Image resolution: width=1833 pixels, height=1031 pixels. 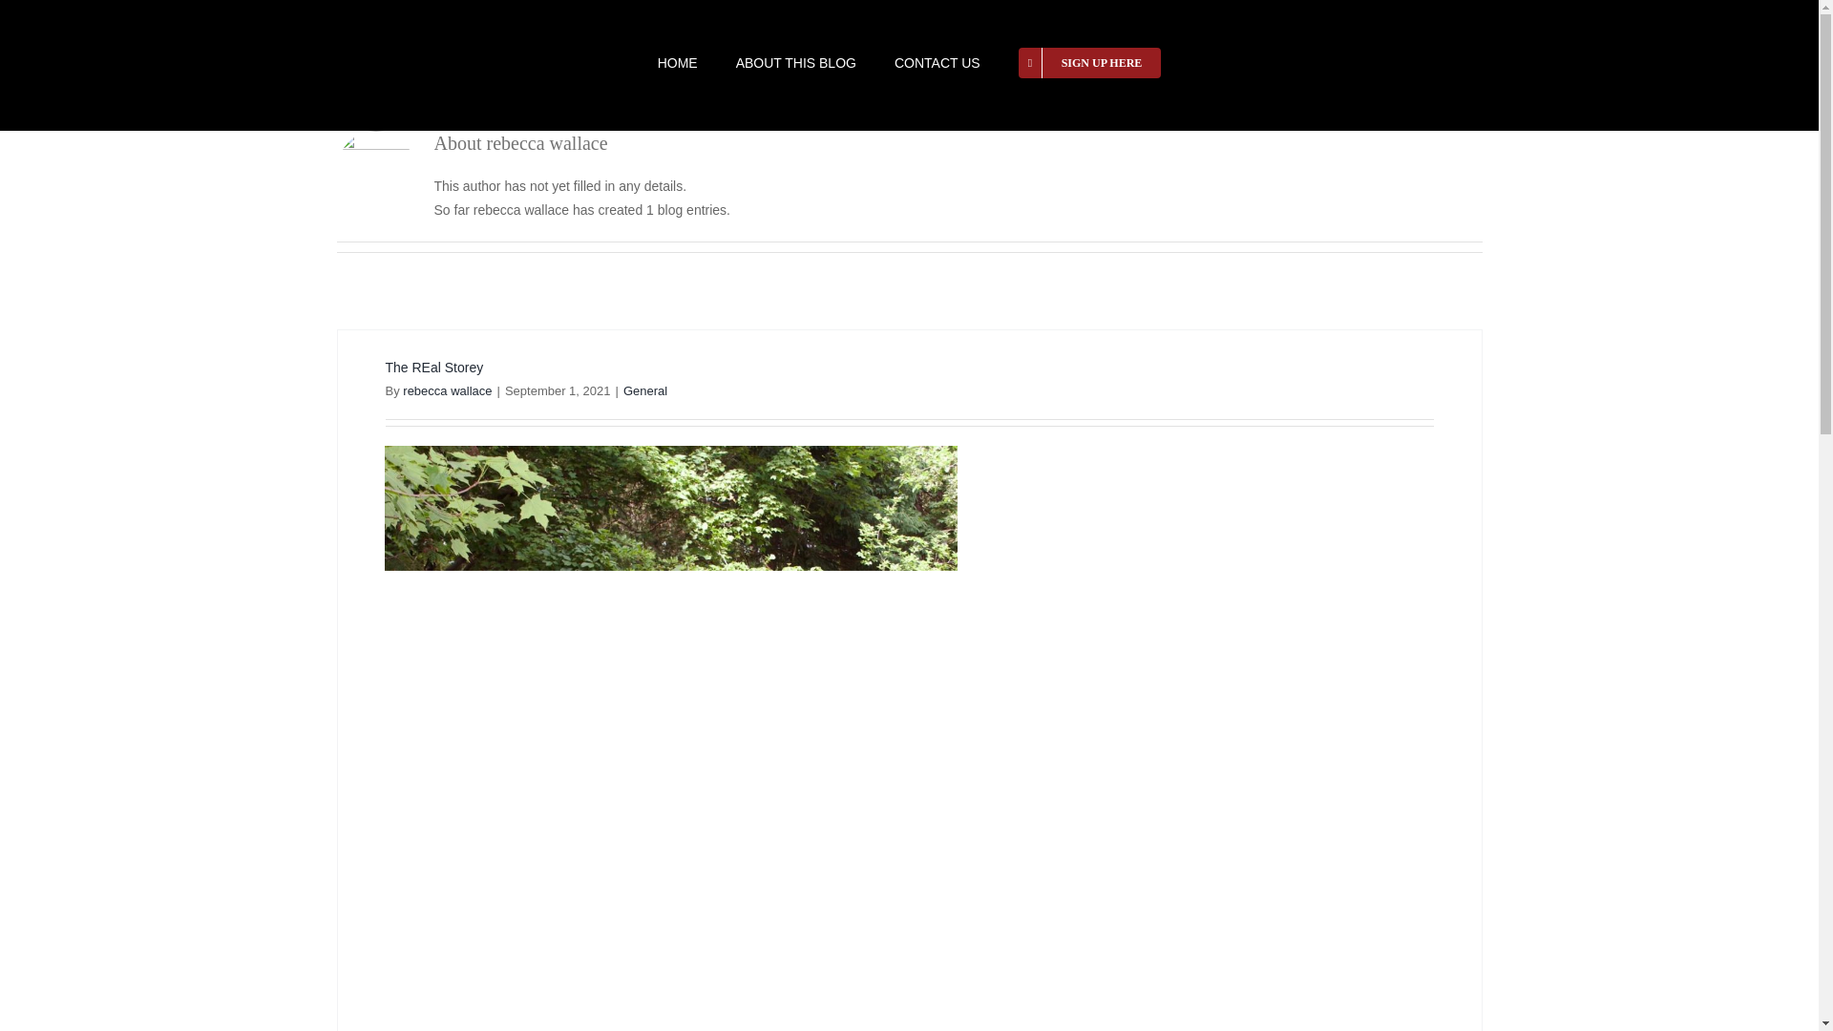 What do you see at coordinates (1090, 63) in the screenshot?
I see `SIGN UP HERE` at bounding box center [1090, 63].